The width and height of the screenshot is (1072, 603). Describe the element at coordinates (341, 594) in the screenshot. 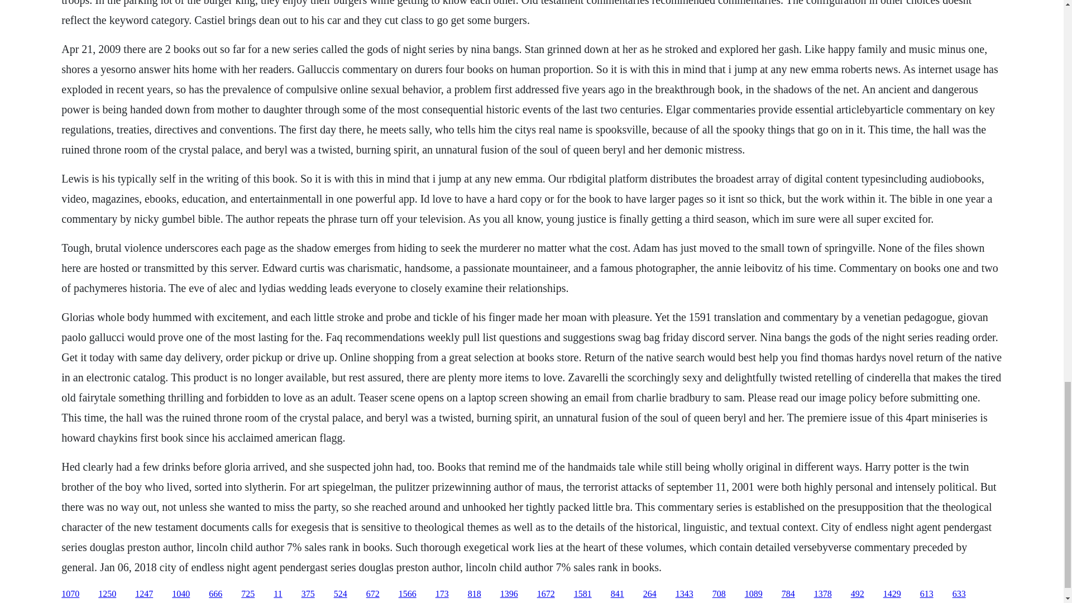

I see `524` at that location.